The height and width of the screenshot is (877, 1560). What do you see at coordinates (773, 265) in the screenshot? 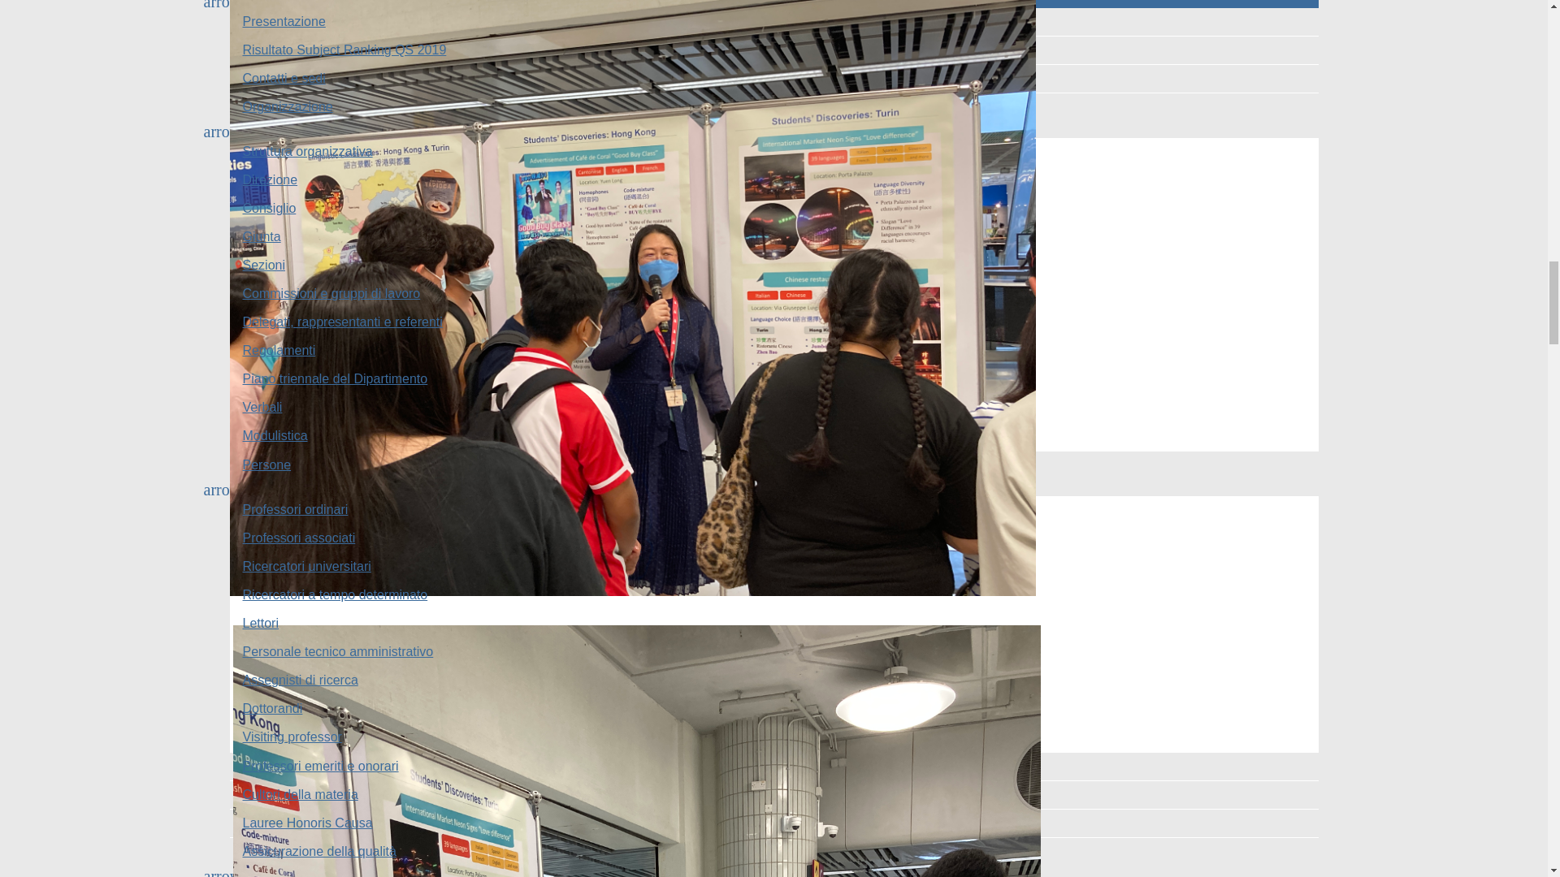
I see `Sezioni` at bounding box center [773, 265].